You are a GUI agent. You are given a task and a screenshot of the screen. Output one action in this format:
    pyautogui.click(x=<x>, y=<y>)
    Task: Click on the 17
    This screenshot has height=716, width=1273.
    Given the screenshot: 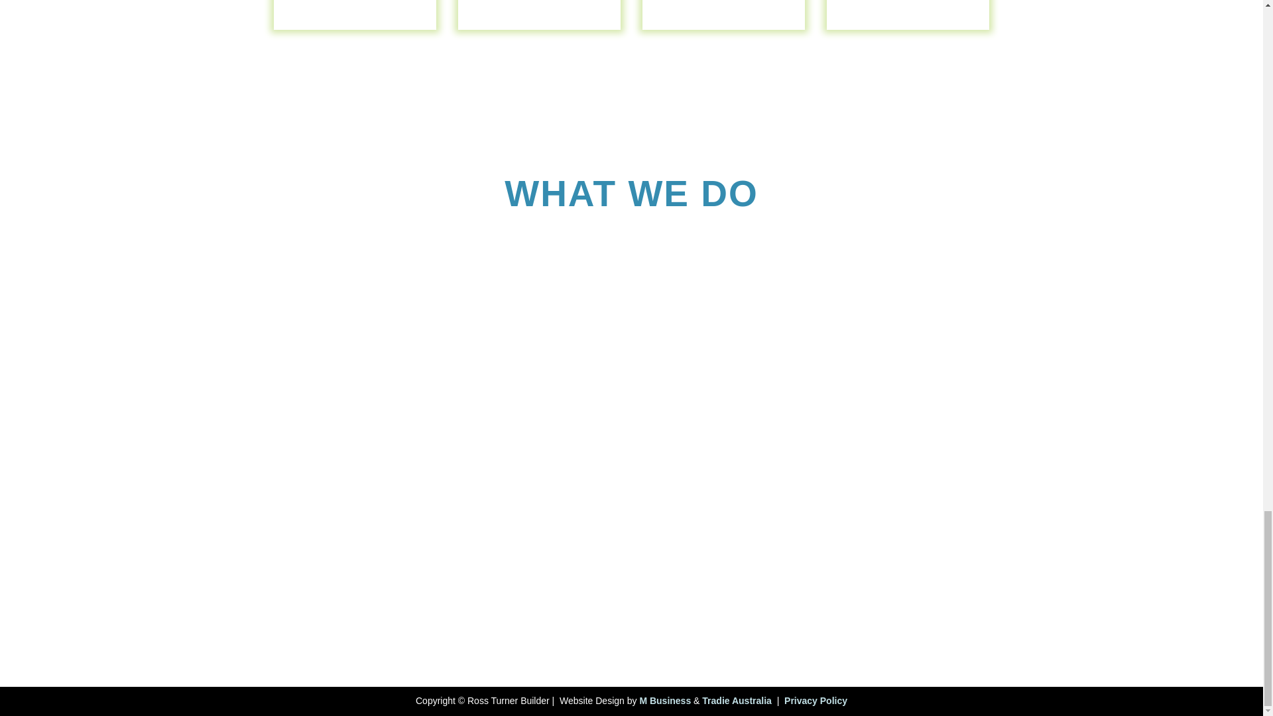 What is the action you would take?
    pyautogui.click(x=355, y=29)
    